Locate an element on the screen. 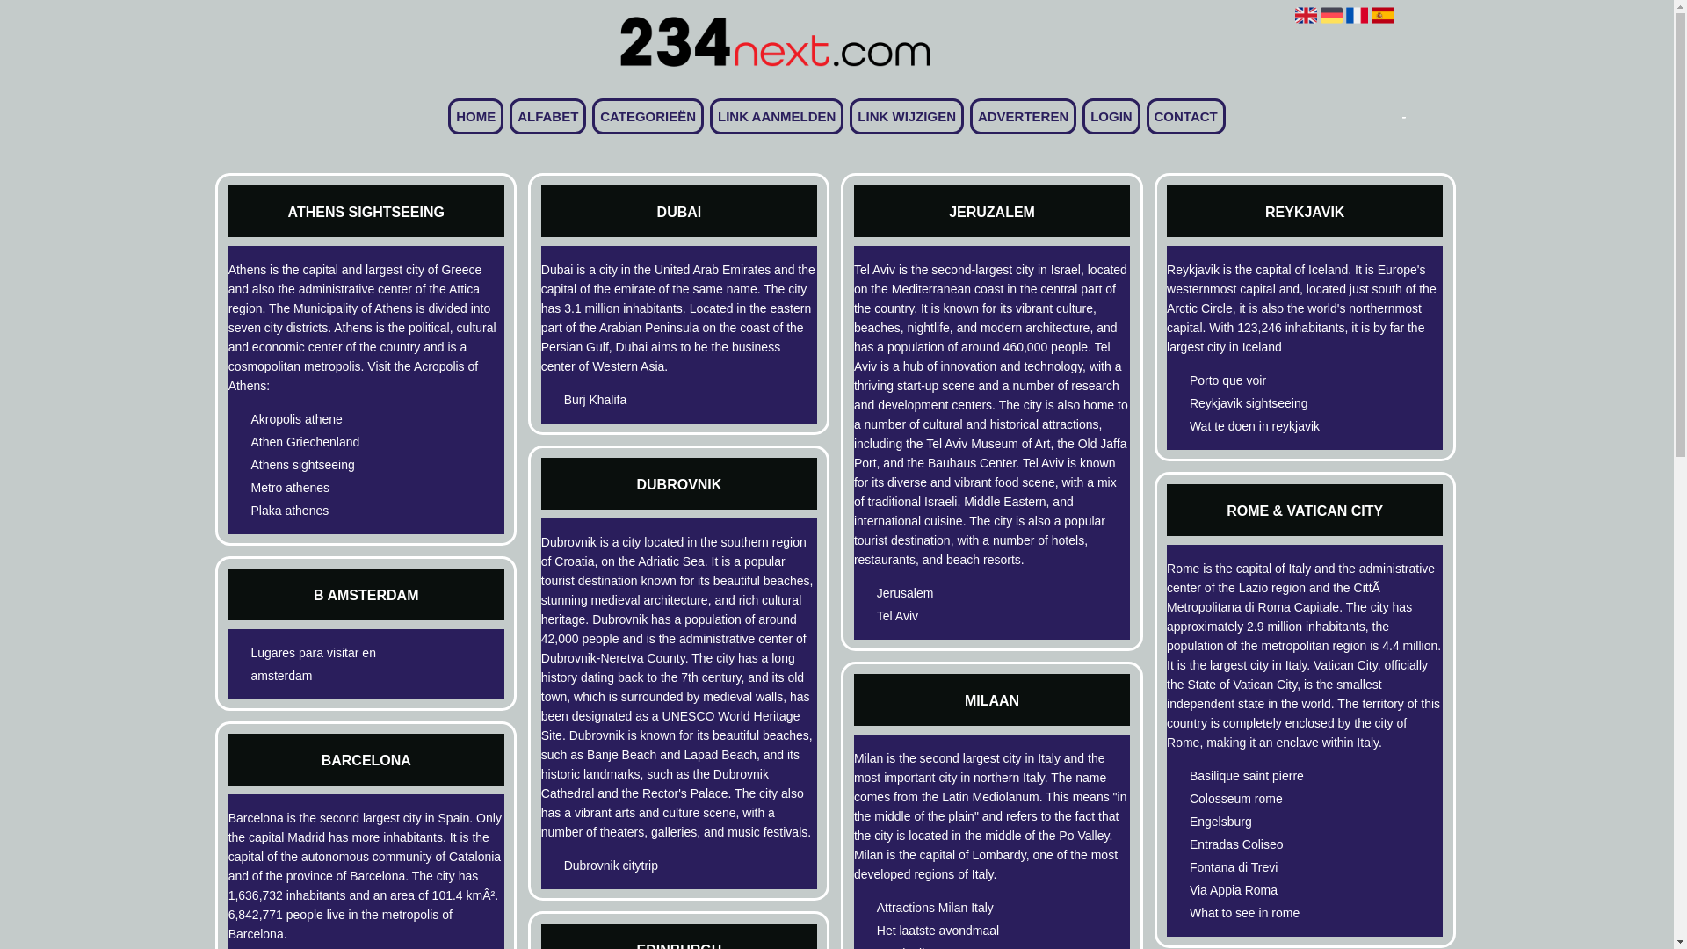 This screenshot has height=949, width=1687. Wat te doen in reykjavik is located at coordinates (1275, 426).